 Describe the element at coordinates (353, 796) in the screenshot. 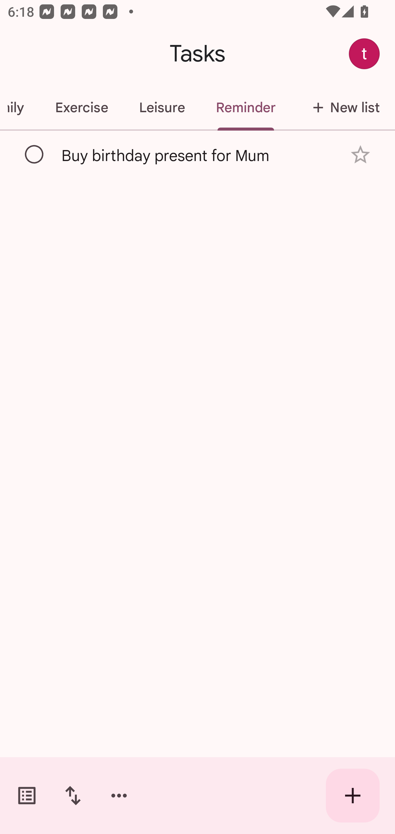

I see `Create new task` at that location.